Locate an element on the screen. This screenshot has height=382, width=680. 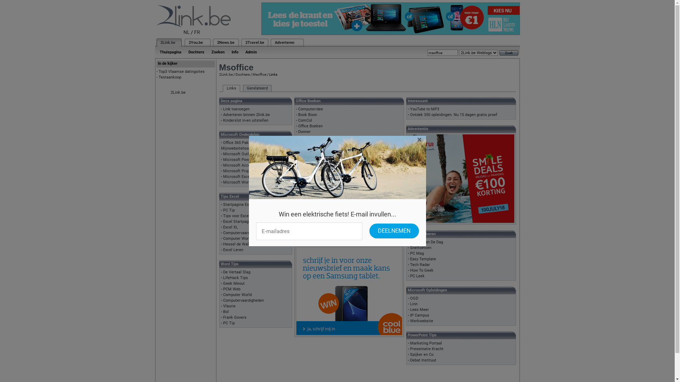
Info is located at coordinates (235, 52).